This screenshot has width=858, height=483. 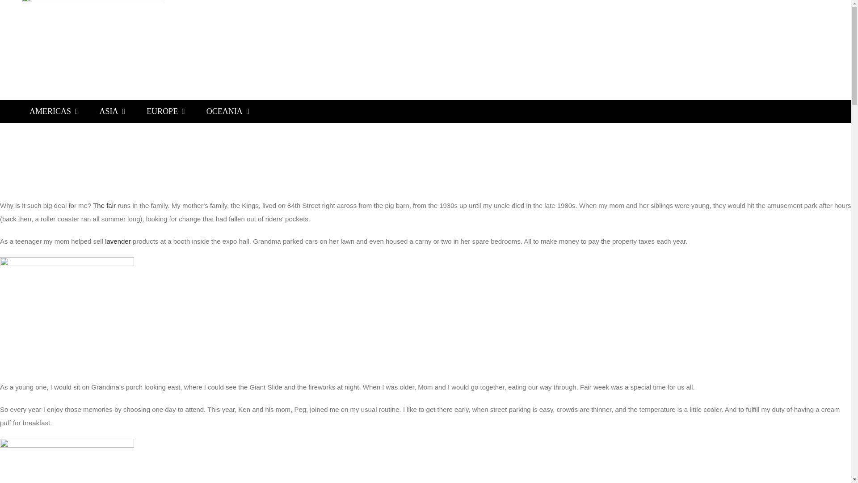 What do you see at coordinates (67, 314) in the screenshot?
I see `The kids` at bounding box center [67, 314].